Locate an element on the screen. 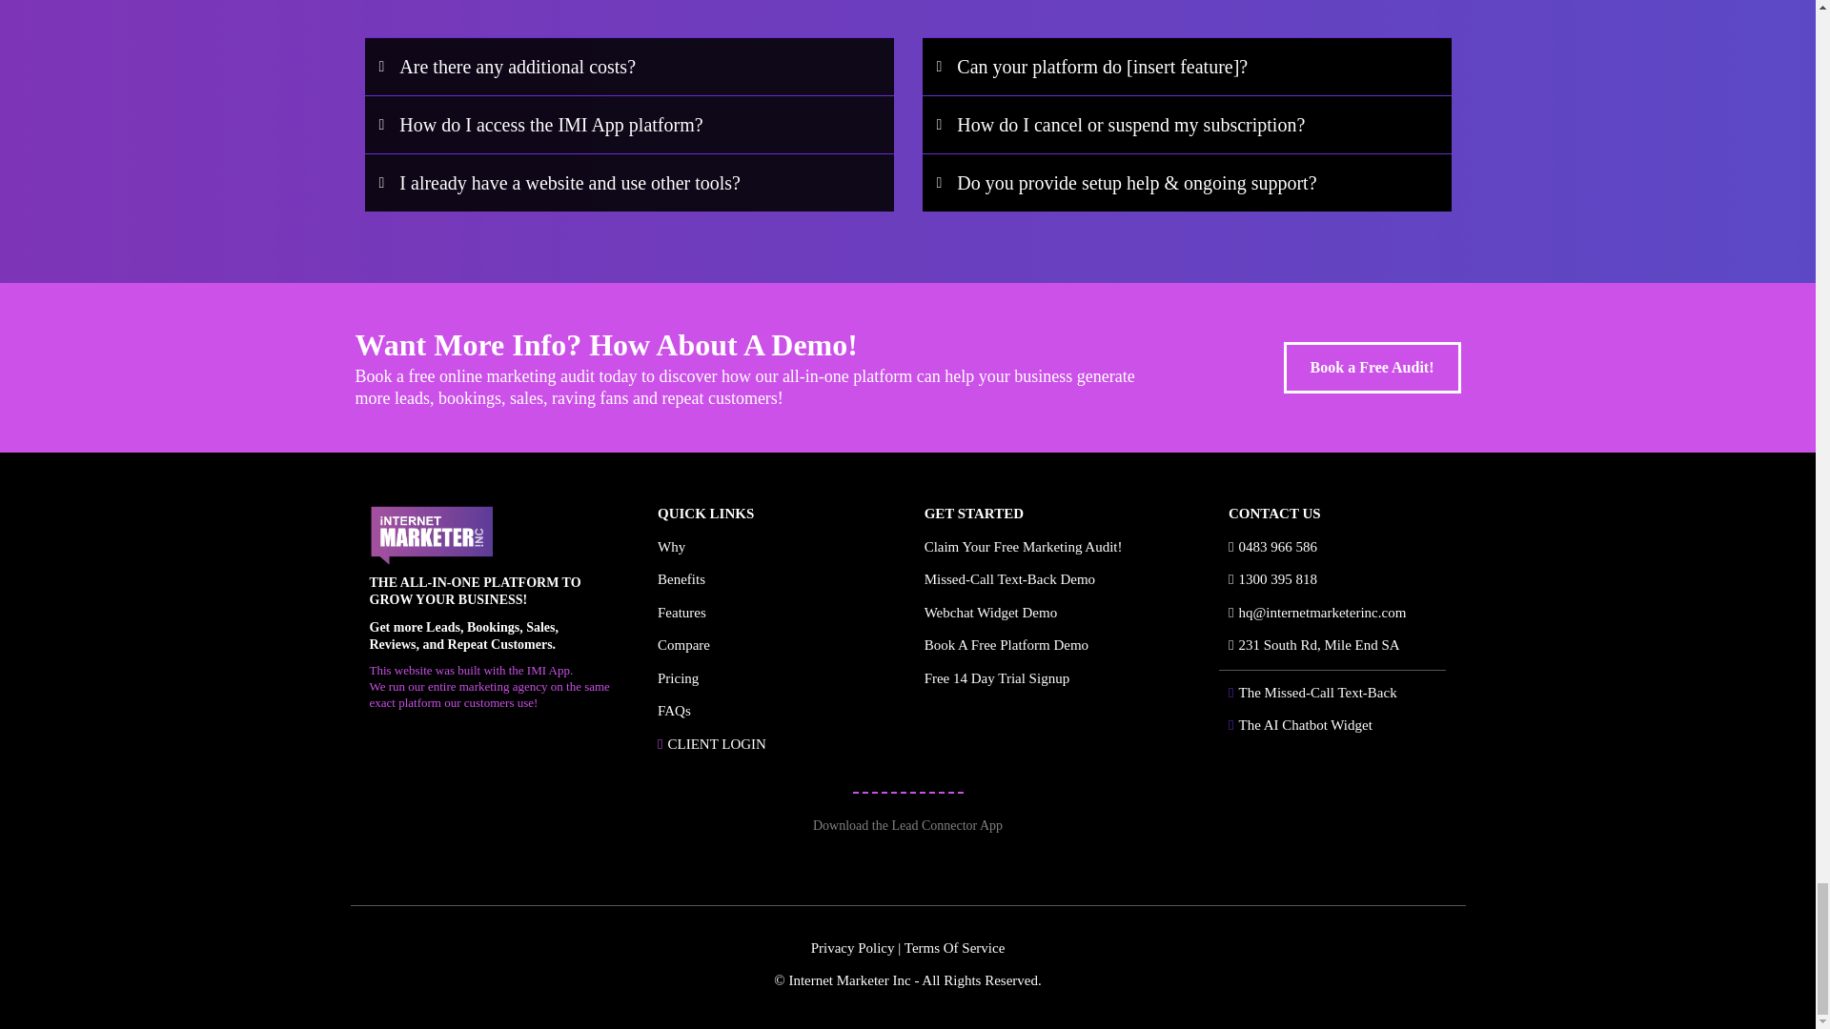 The width and height of the screenshot is (1830, 1029). Webchat Widget Demo is located at coordinates (990, 613).